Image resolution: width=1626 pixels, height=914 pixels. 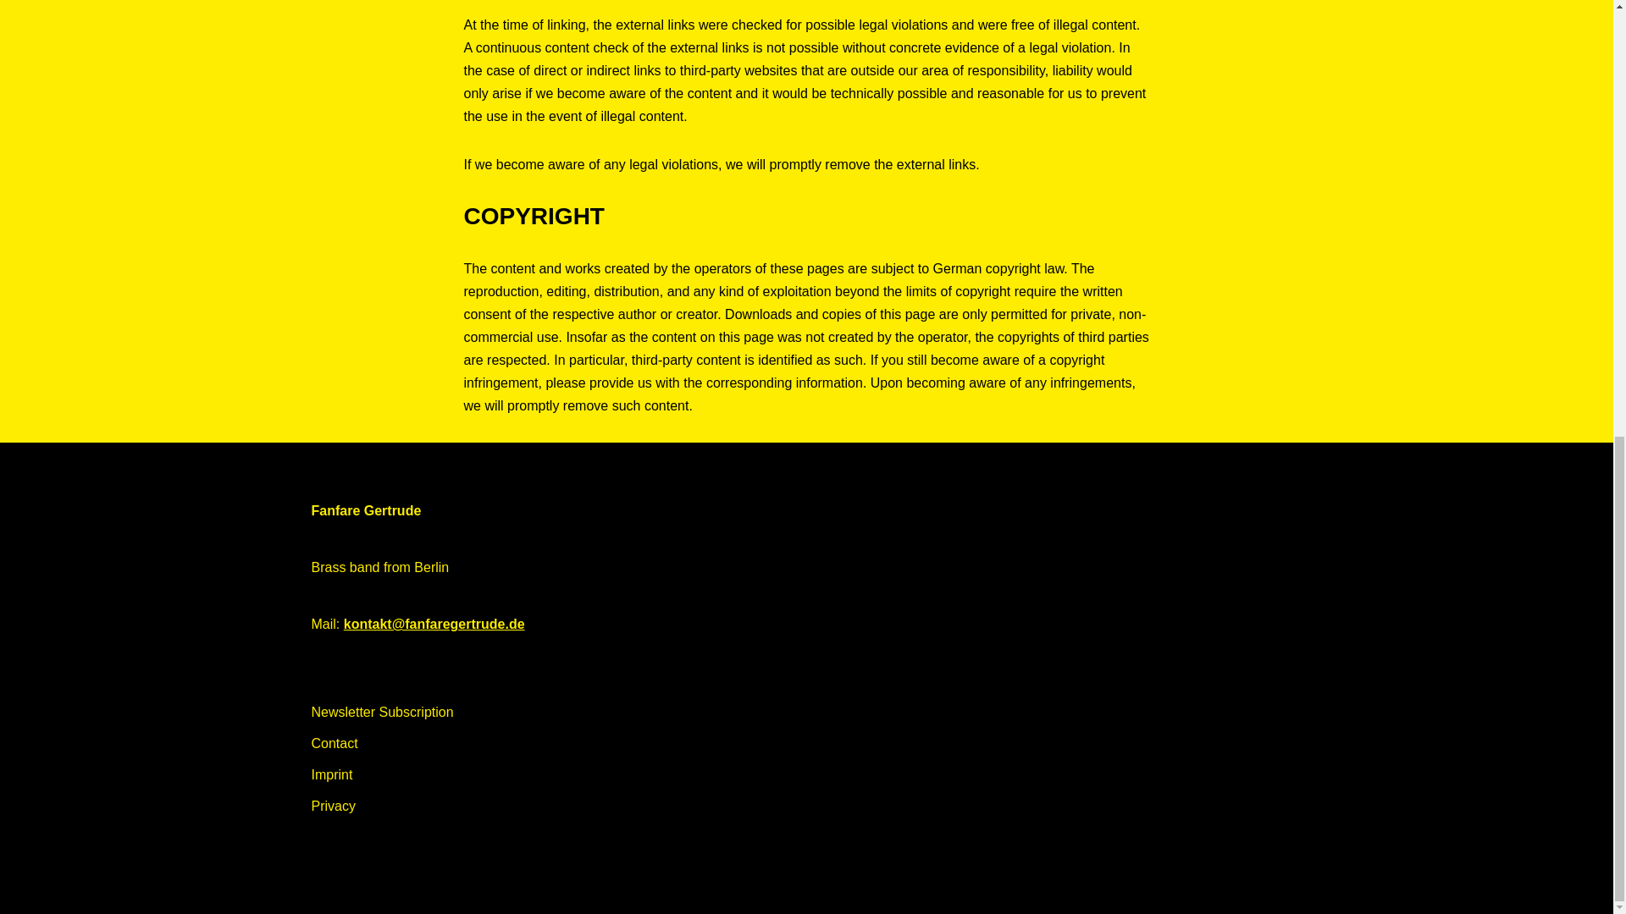 I want to click on WordPress, so click(x=462, y=892).